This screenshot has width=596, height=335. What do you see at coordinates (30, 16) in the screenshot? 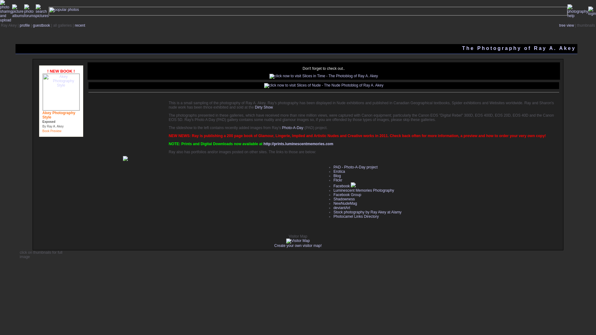
I see `photography discussion forums` at bounding box center [30, 16].